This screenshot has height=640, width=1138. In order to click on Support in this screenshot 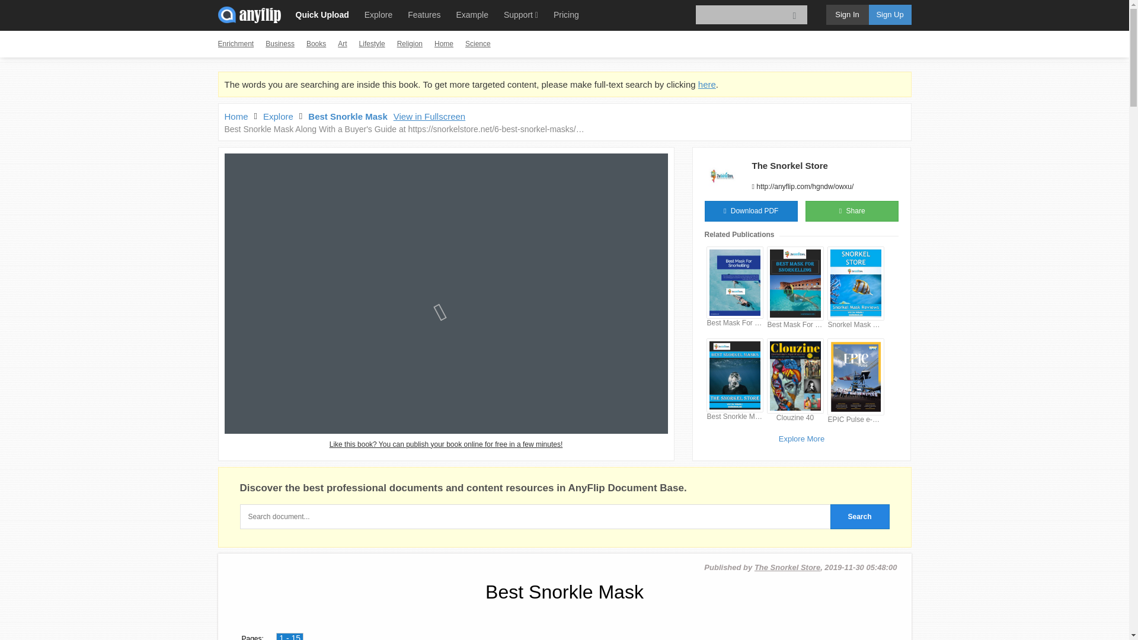, I will do `click(520, 14)`.